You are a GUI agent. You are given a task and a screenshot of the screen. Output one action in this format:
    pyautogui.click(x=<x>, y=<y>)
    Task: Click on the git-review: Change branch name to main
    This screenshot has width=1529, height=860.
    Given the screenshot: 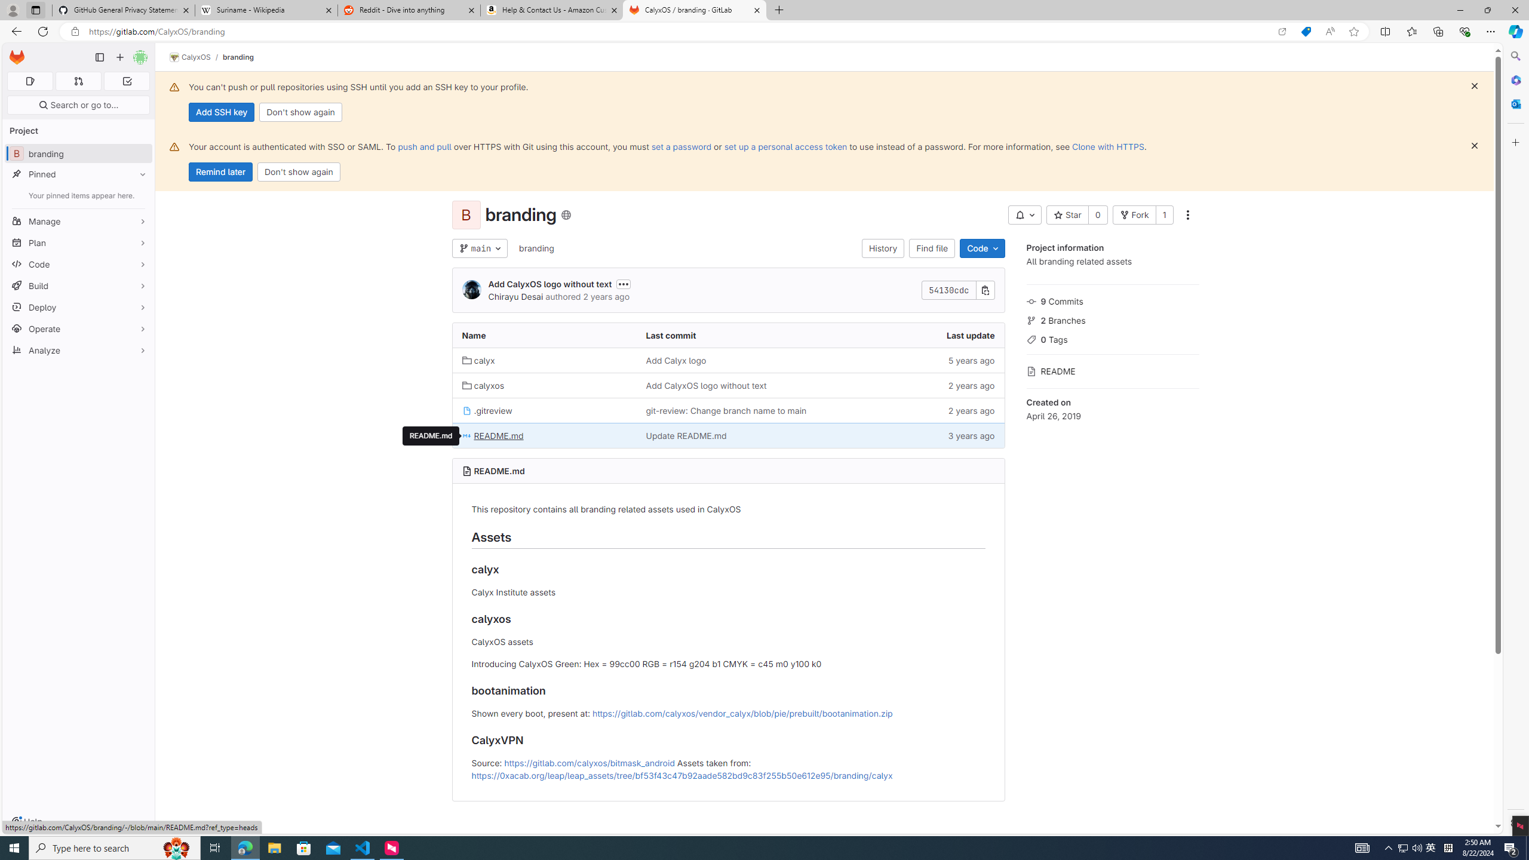 What is the action you would take?
    pyautogui.click(x=728, y=410)
    